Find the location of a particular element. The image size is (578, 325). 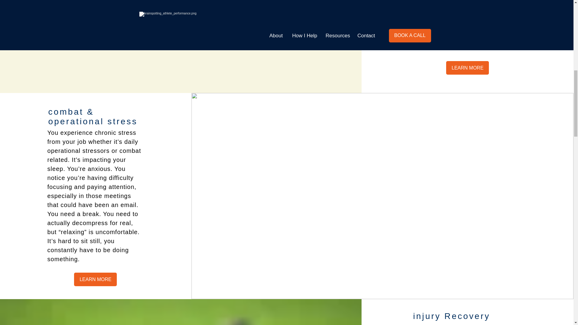

LEARN MORE is located at coordinates (95, 279).